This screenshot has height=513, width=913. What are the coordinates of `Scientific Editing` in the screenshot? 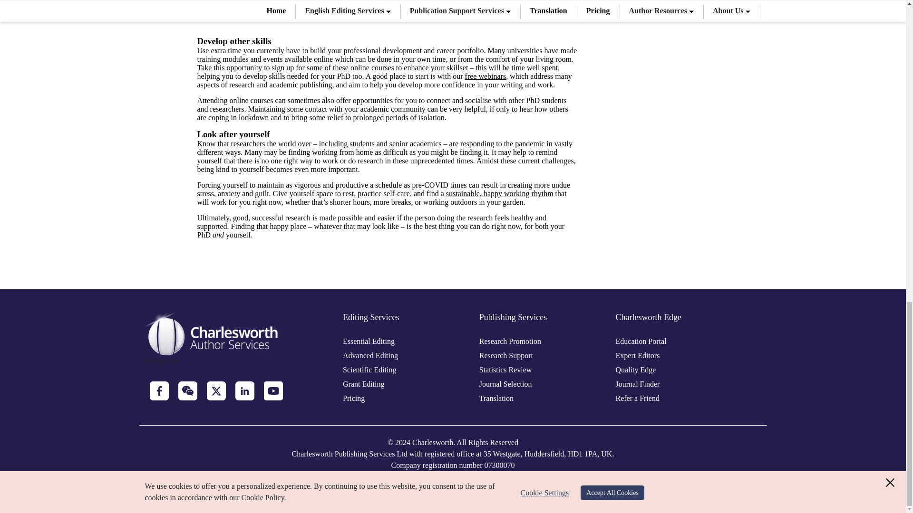 It's located at (369, 370).